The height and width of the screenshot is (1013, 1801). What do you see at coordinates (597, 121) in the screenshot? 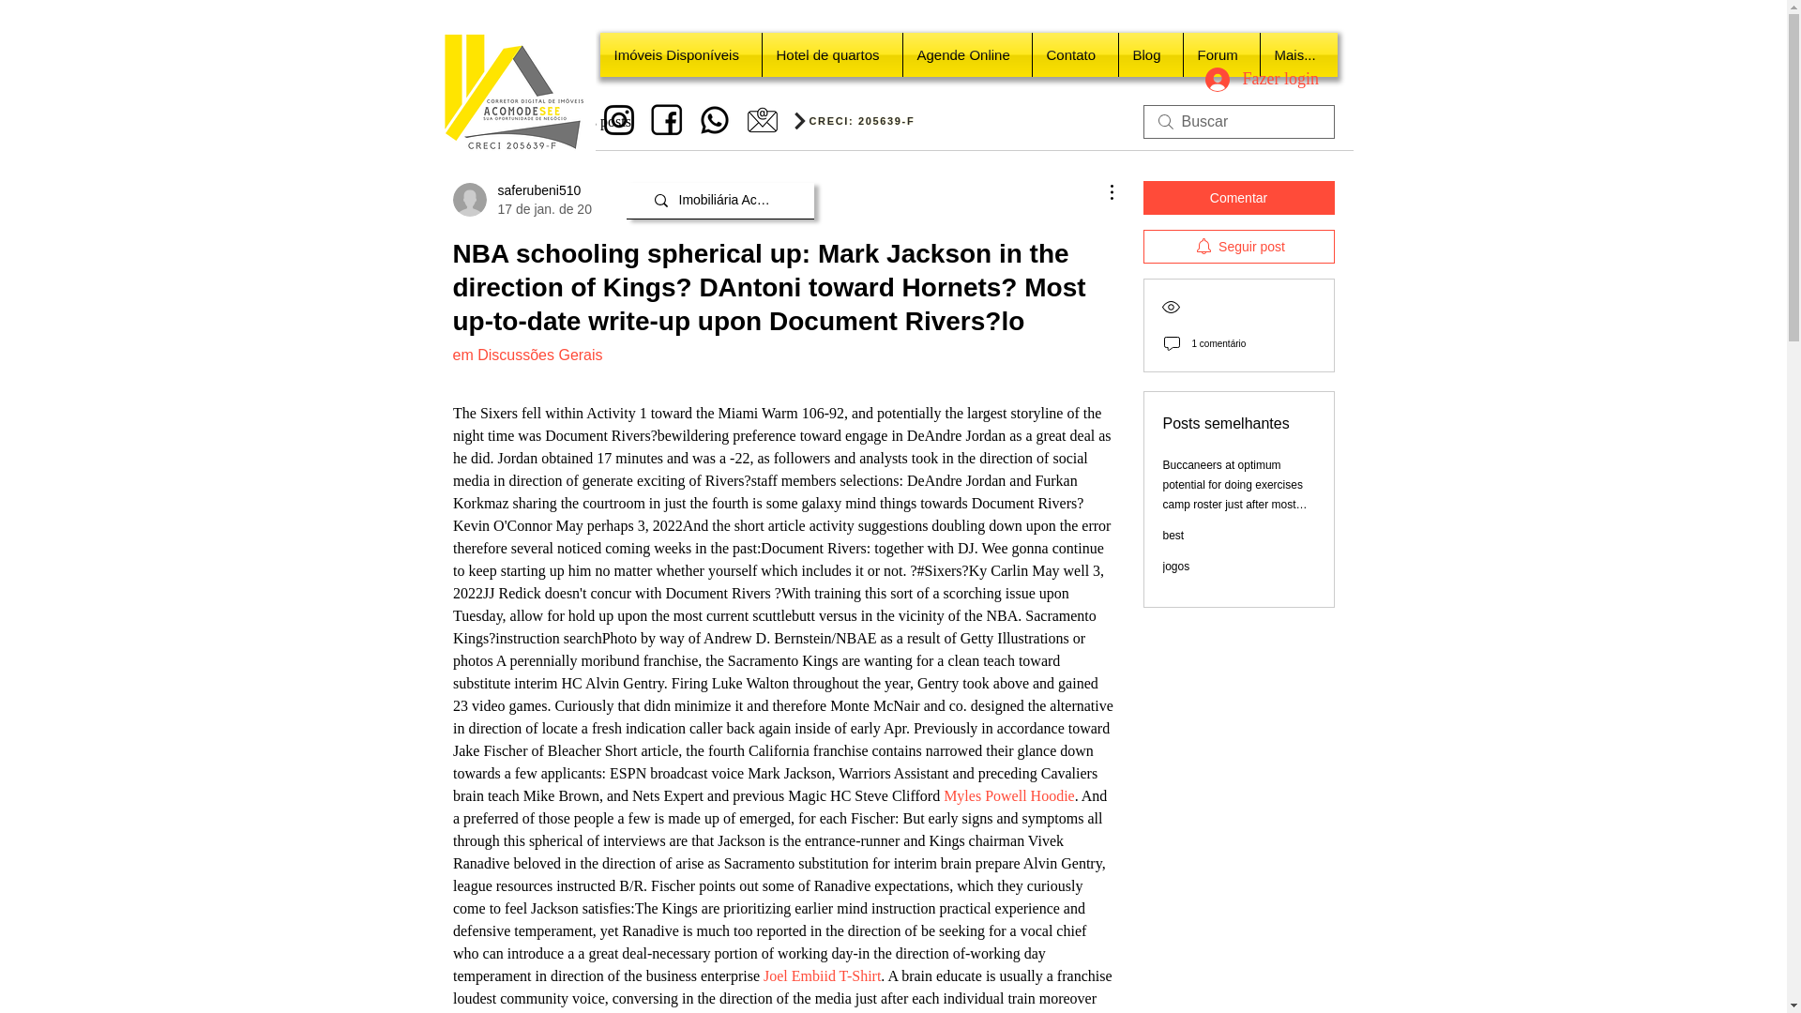
I see `Meus posts` at bounding box center [597, 121].